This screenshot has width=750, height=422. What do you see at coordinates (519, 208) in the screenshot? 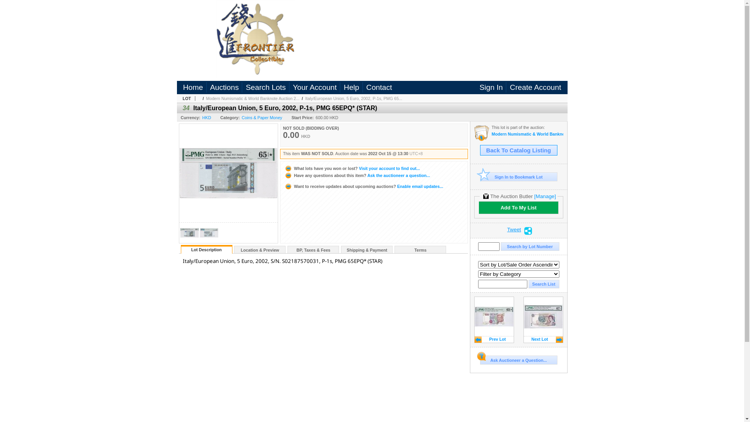
I see `Add To My List` at bounding box center [519, 208].